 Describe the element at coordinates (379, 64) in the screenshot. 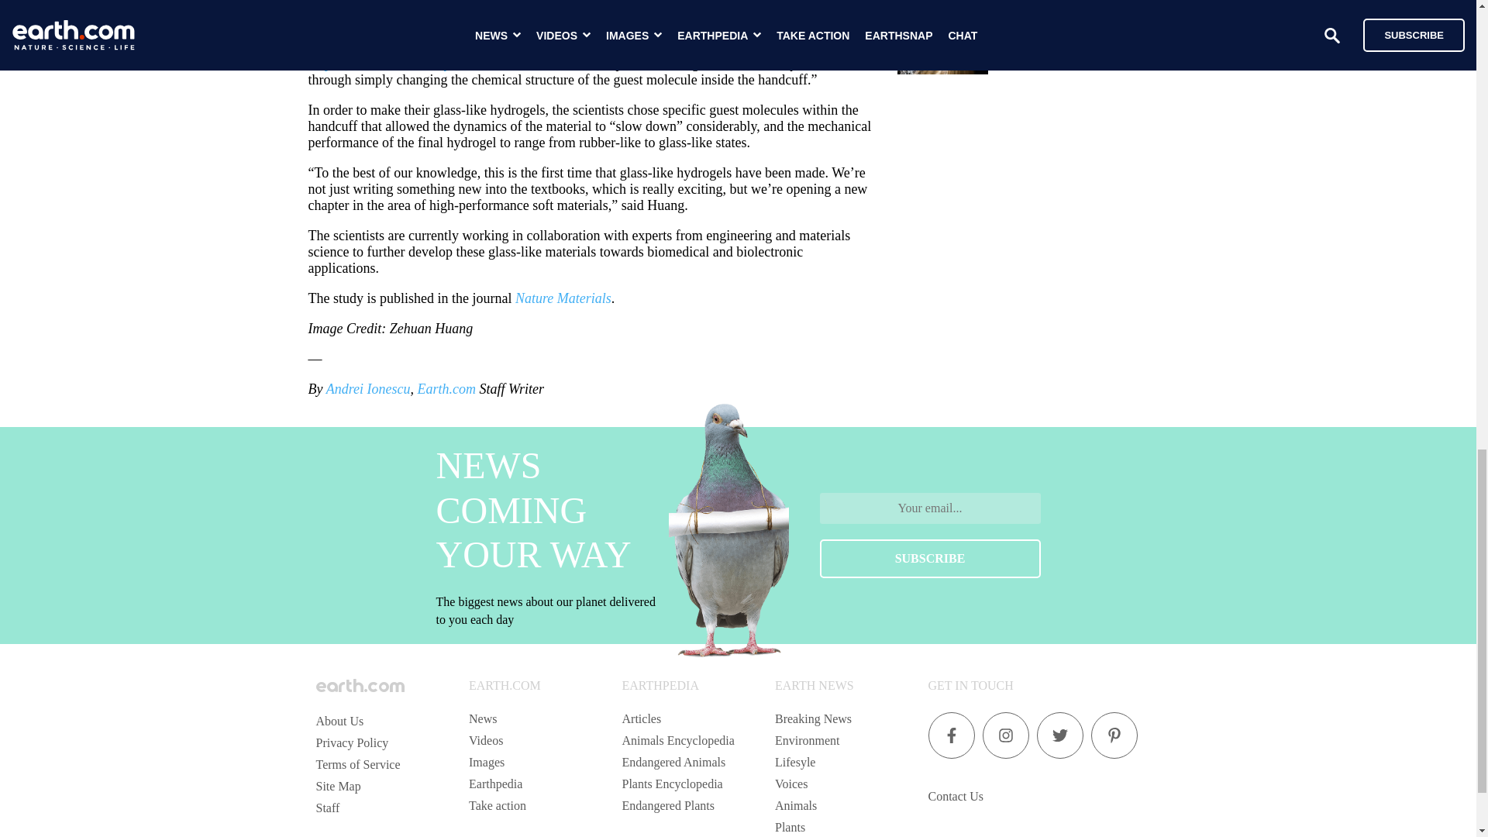

I see `Department of Chemistry` at that location.